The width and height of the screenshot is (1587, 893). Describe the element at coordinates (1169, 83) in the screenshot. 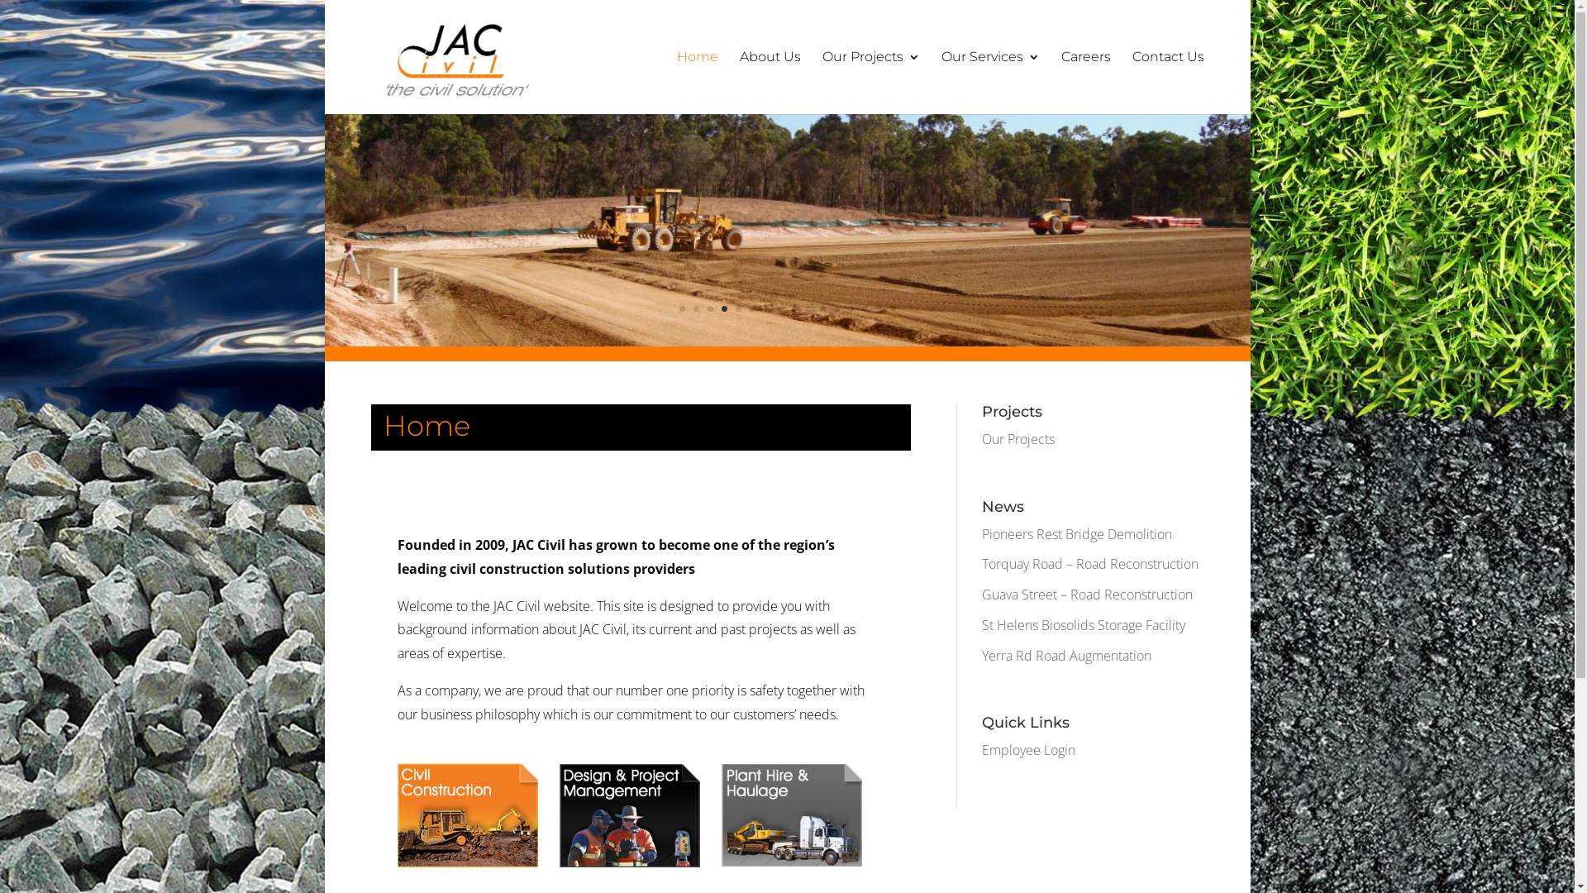

I see `Contact Us` at that location.